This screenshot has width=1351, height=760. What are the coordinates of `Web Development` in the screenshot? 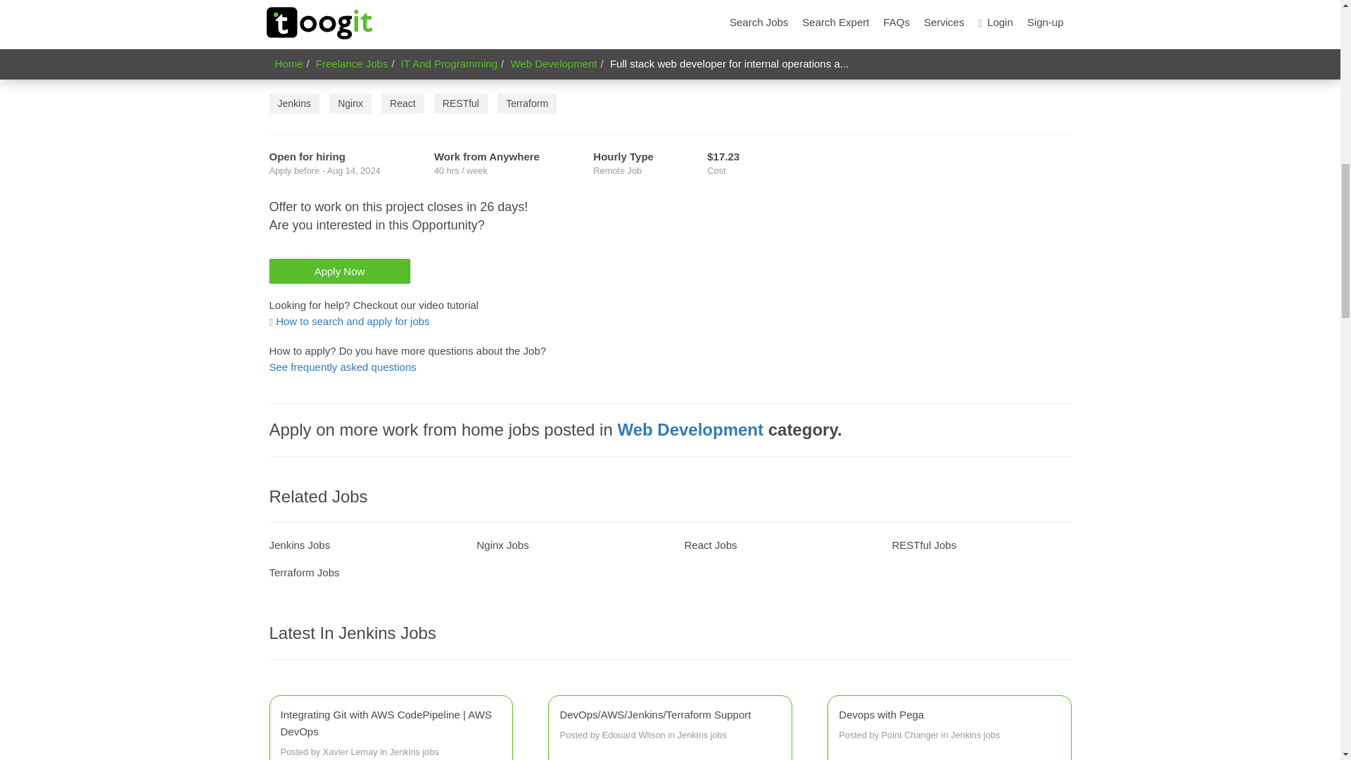 It's located at (690, 429).